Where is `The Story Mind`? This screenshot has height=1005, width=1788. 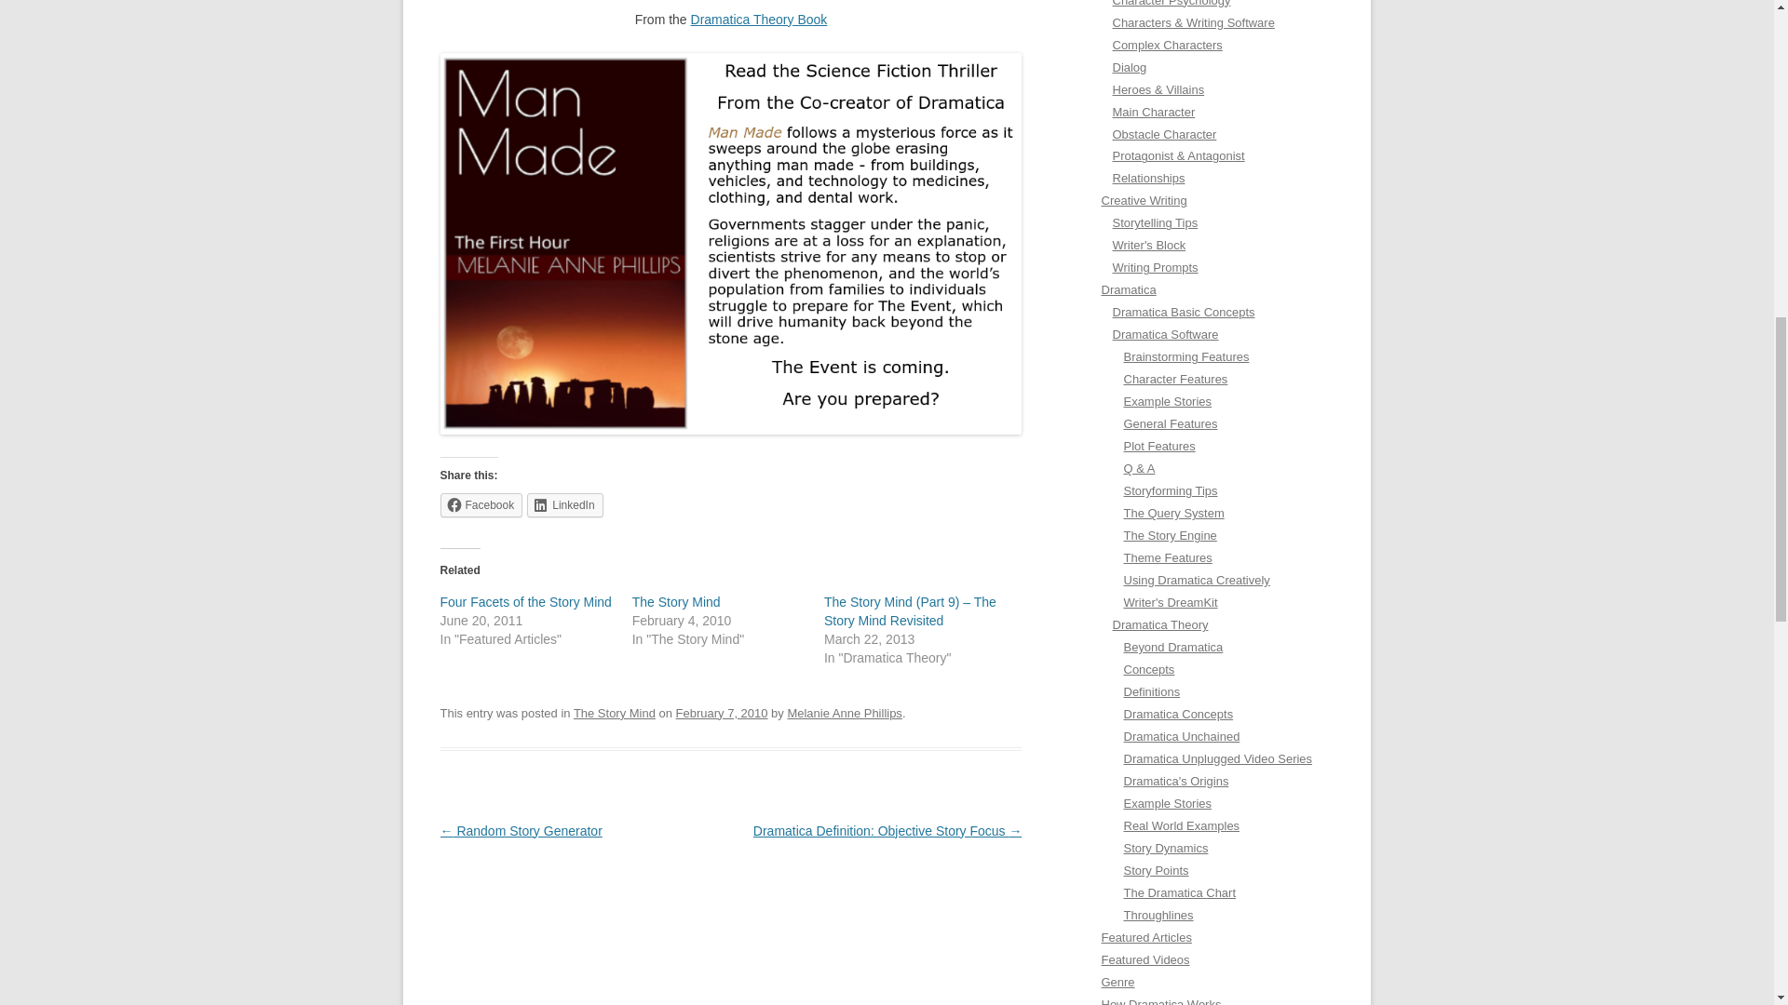 The Story Mind is located at coordinates (615, 713).